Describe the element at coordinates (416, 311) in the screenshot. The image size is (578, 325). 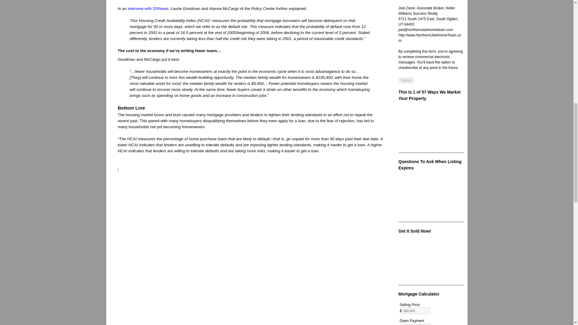
I see `250,000` at that location.